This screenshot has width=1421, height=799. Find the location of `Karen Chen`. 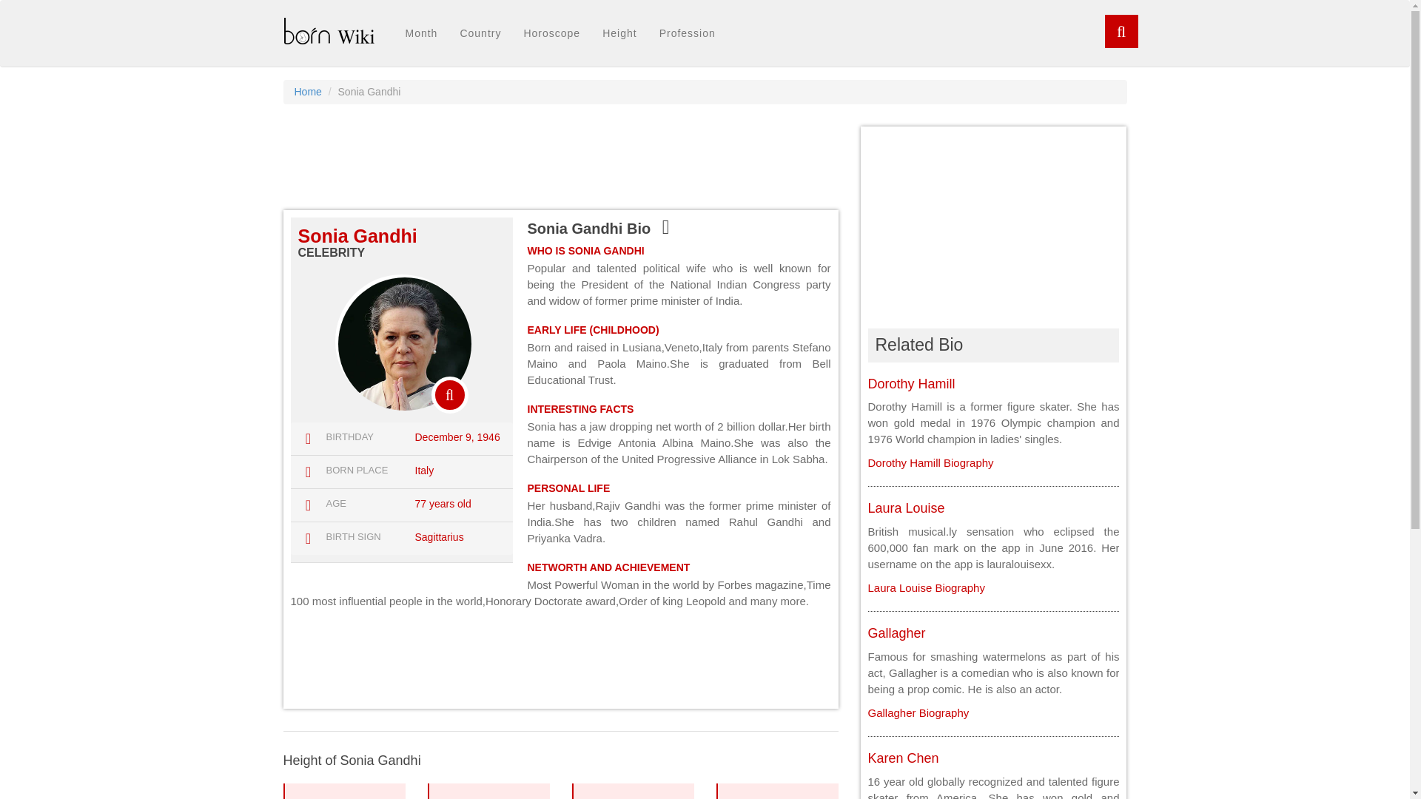

Karen Chen is located at coordinates (777, 792).